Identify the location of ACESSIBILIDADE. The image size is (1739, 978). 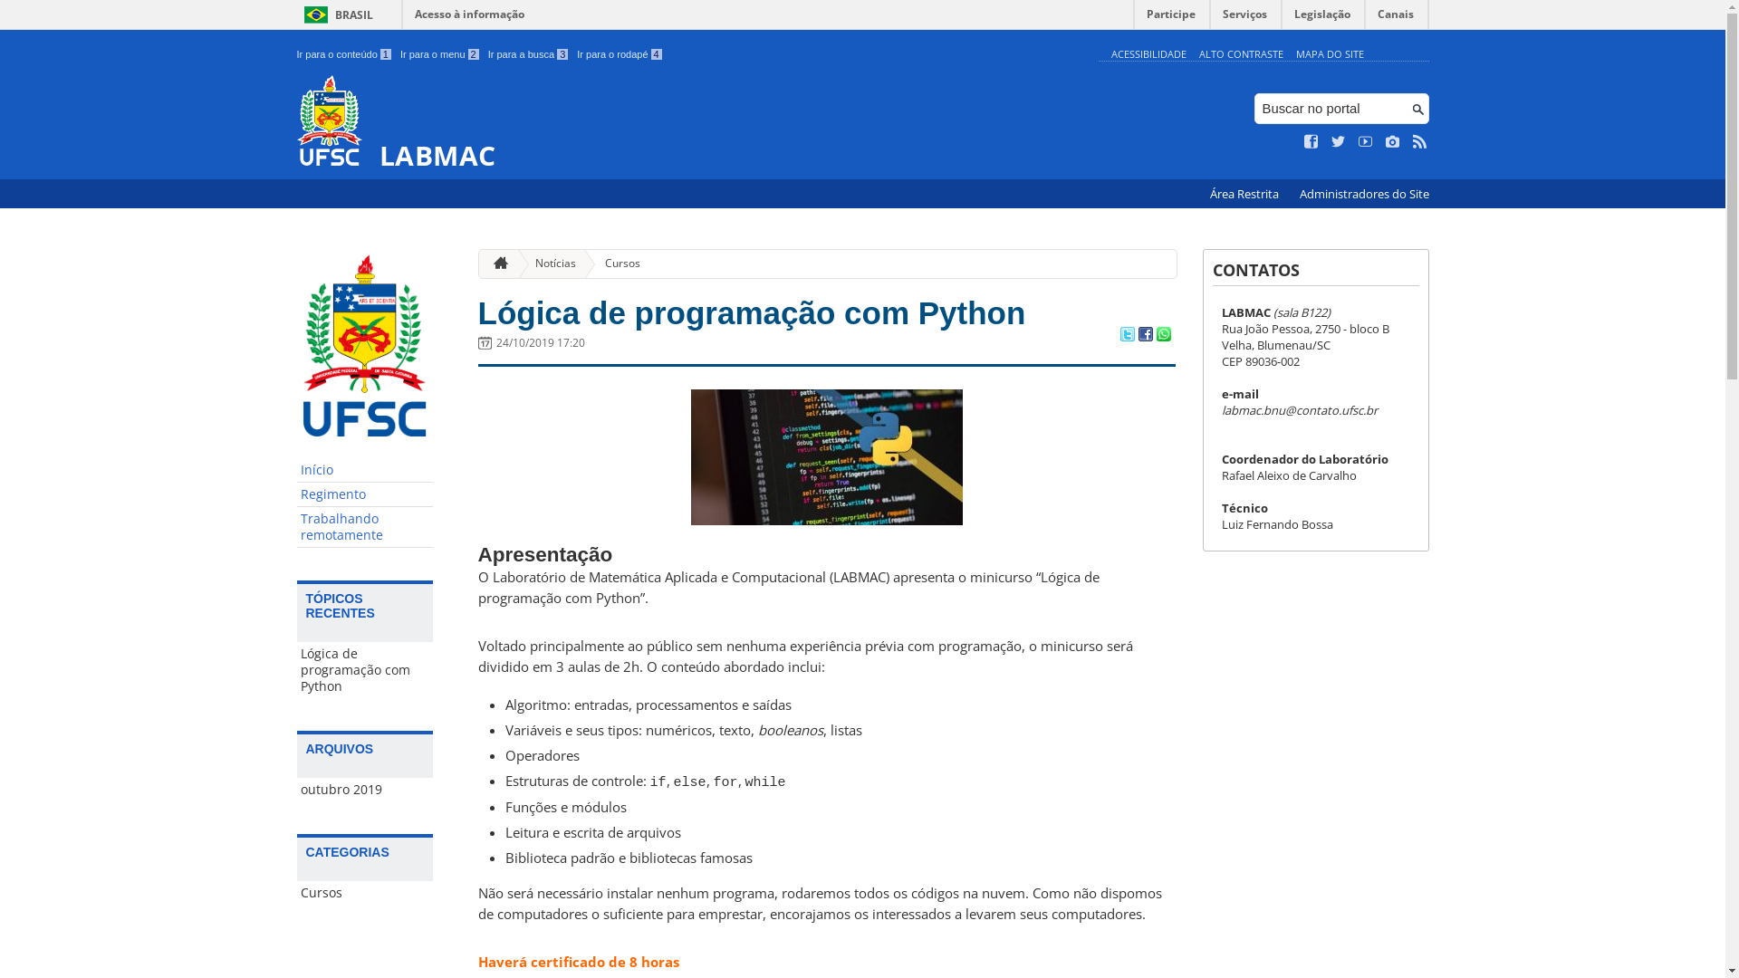
(1148, 54).